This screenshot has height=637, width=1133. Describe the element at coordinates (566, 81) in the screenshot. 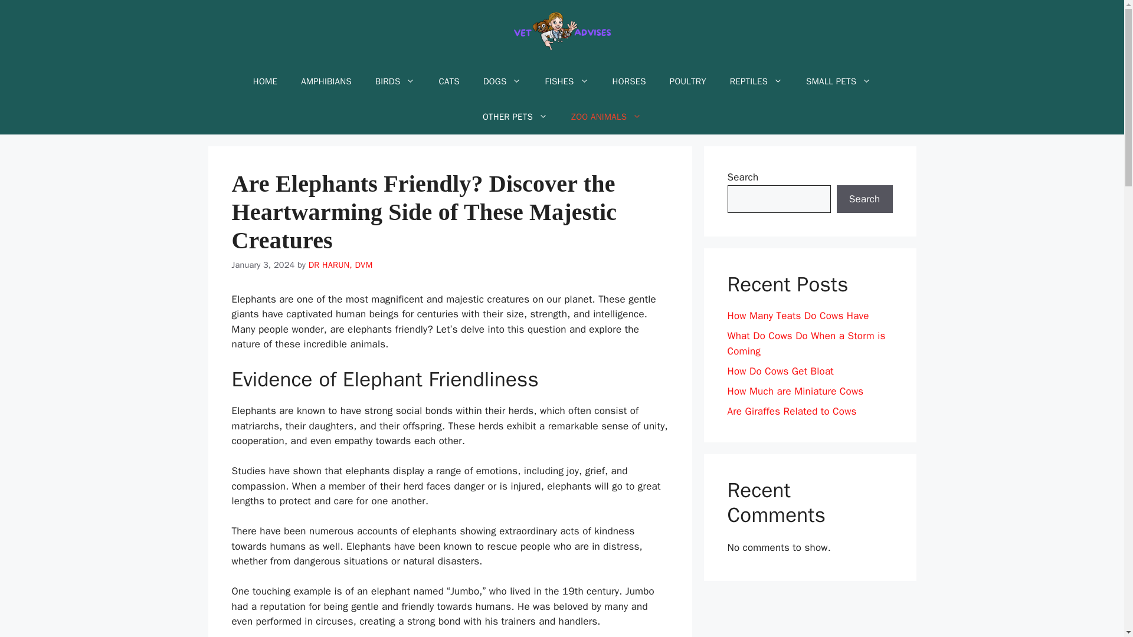

I see `FISHES` at that location.